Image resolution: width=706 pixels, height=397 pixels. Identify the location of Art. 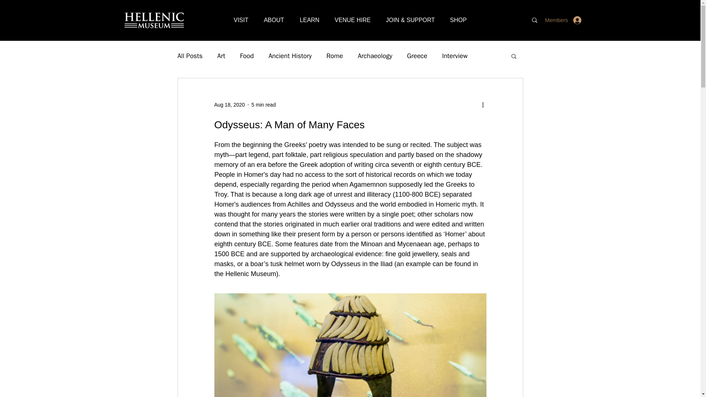
(221, 56).